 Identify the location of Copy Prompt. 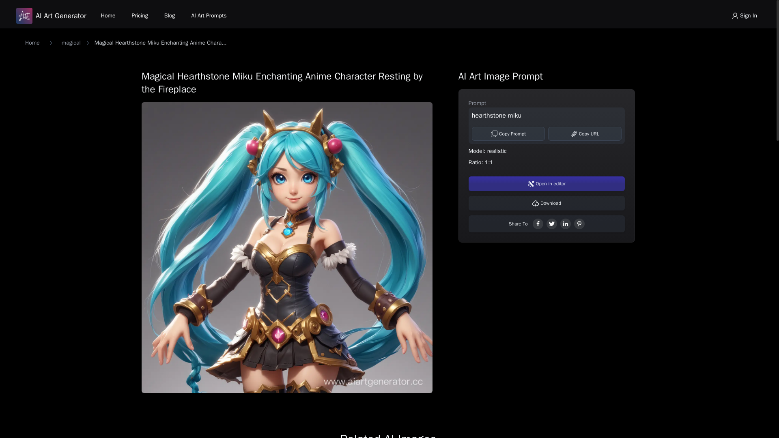
(509, 134).